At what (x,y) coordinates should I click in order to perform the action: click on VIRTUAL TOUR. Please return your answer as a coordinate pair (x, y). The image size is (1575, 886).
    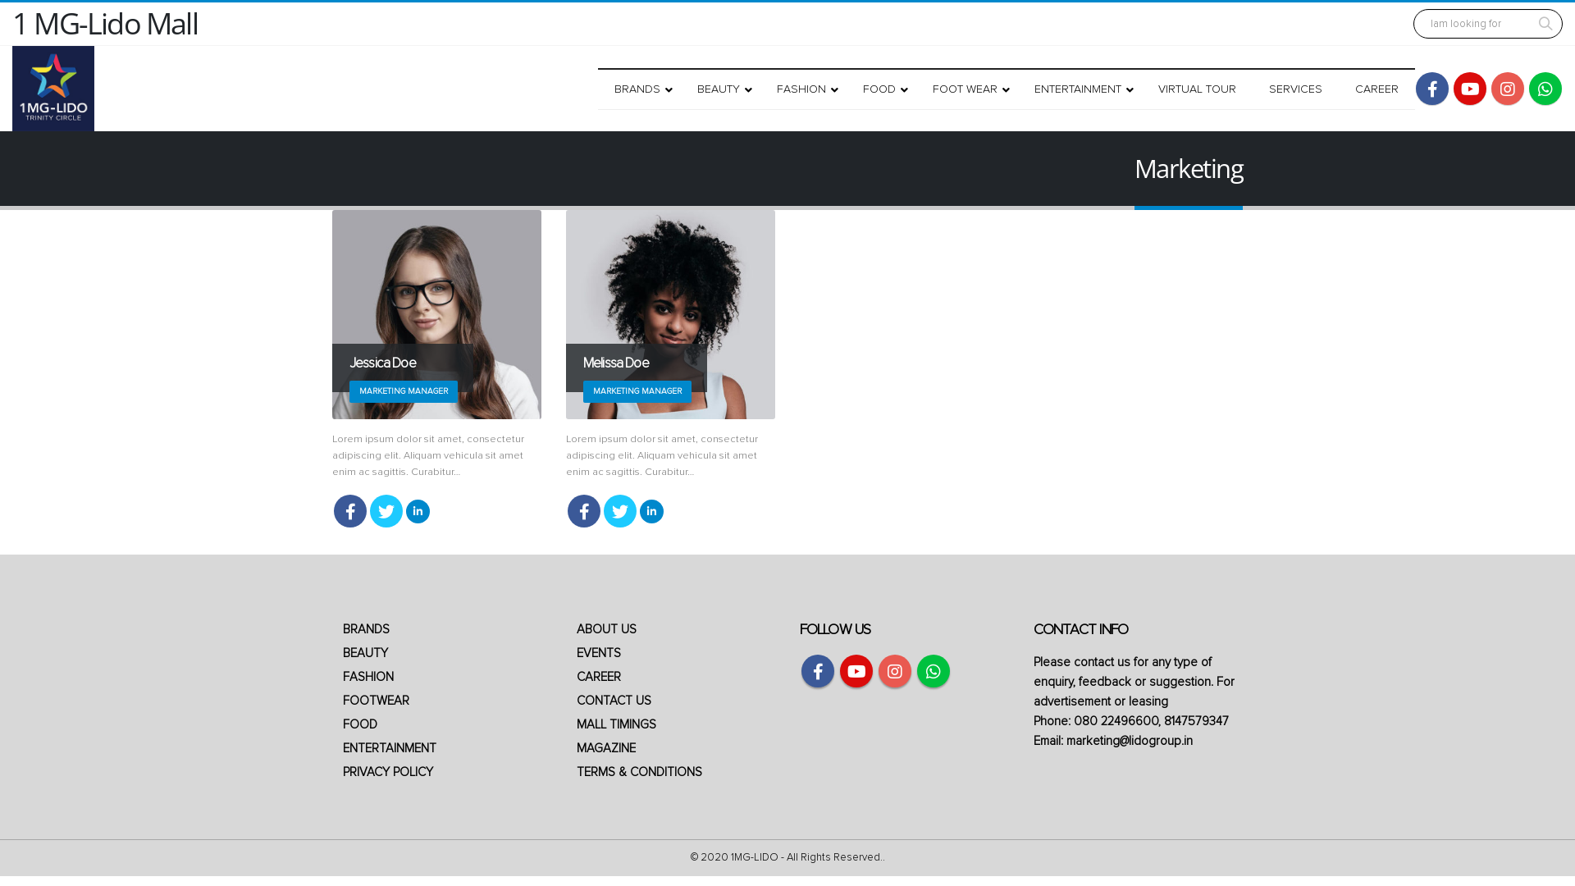
    Looking at the image, I should click on (1198, 89).